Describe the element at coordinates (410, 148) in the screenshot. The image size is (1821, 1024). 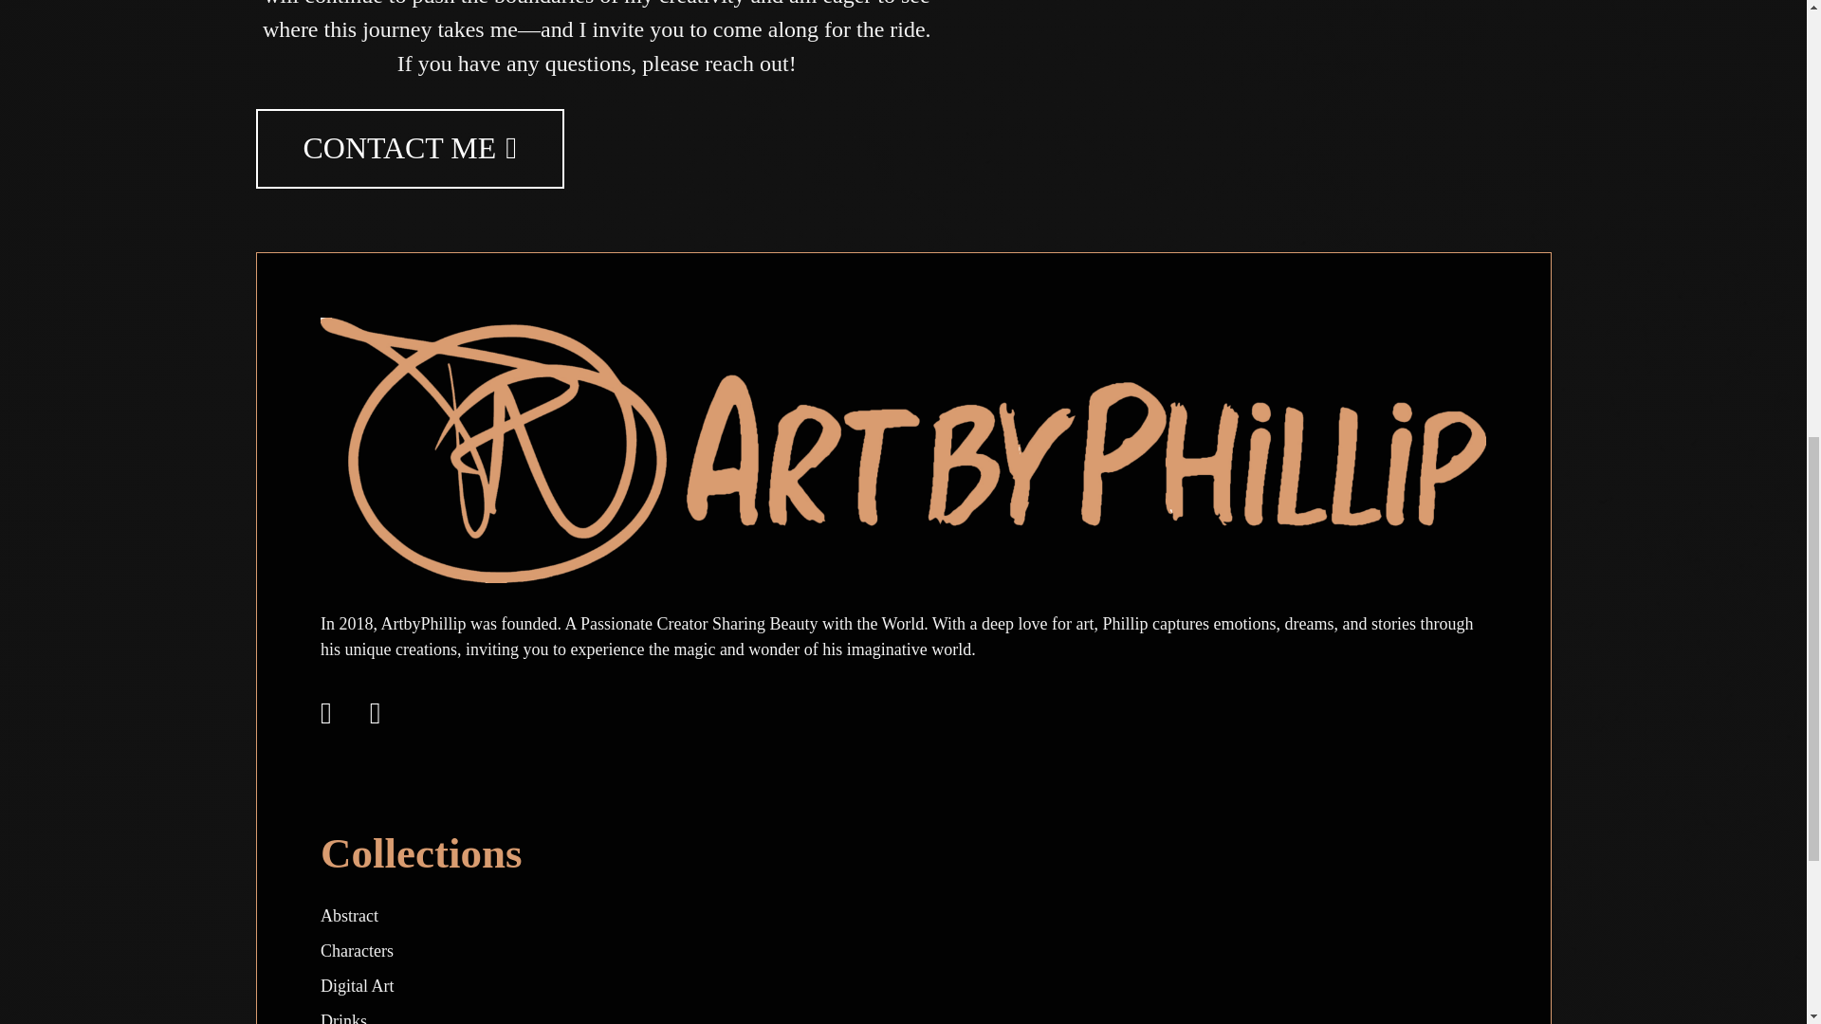
I see `CONTACT ME` at that location.